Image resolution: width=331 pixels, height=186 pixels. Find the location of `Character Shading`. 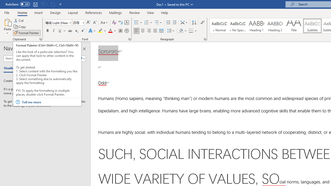

Character Shading is located at coordinates (121, 31).